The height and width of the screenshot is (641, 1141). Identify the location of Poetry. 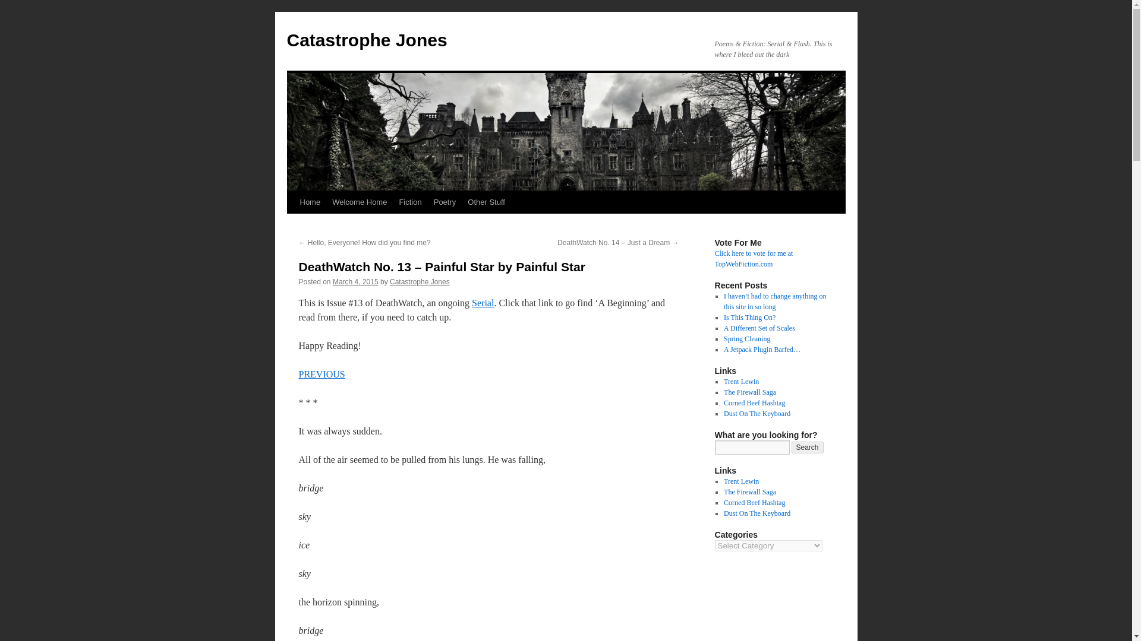
(445, 202).